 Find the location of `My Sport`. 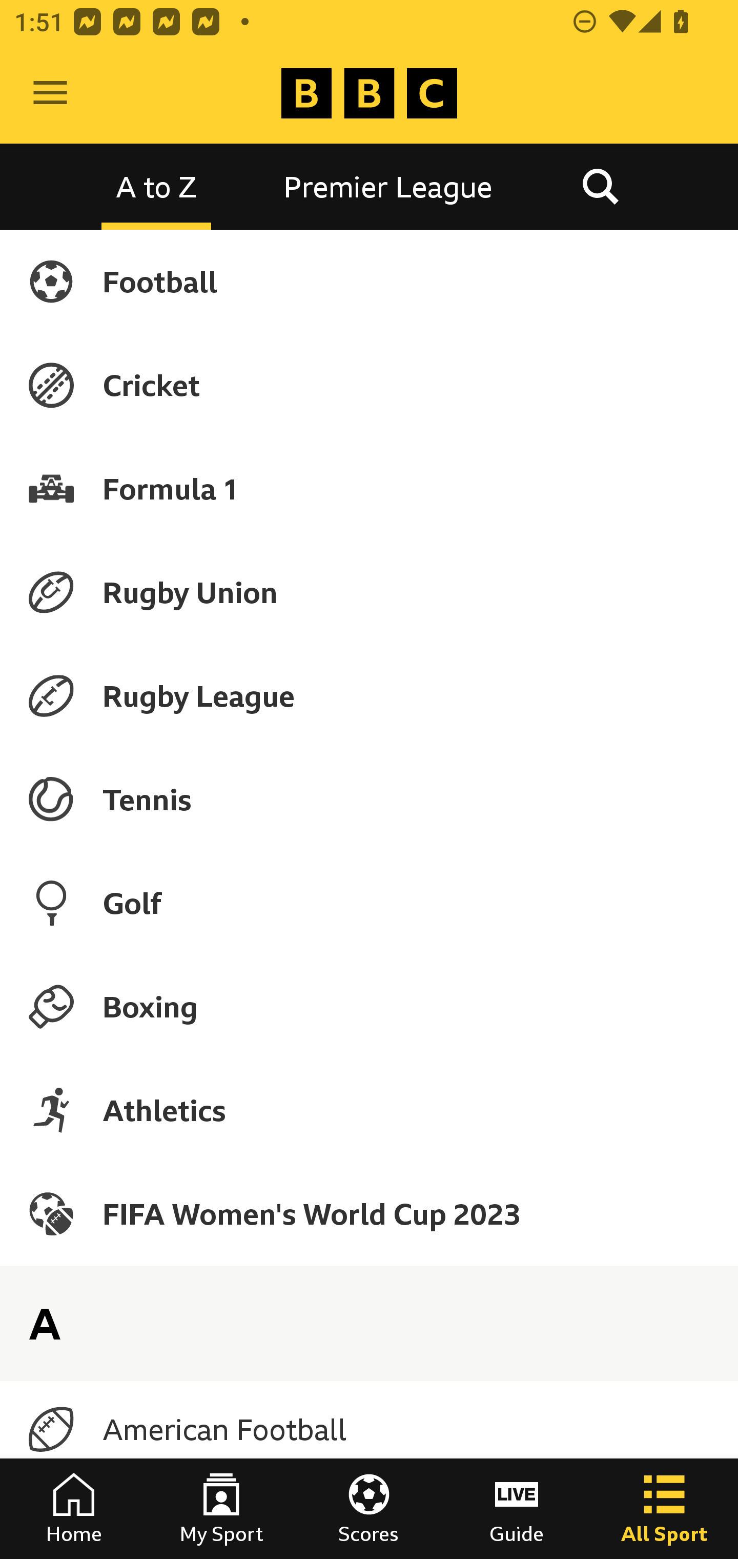

My Sport is located at coordinates (221, 1509).